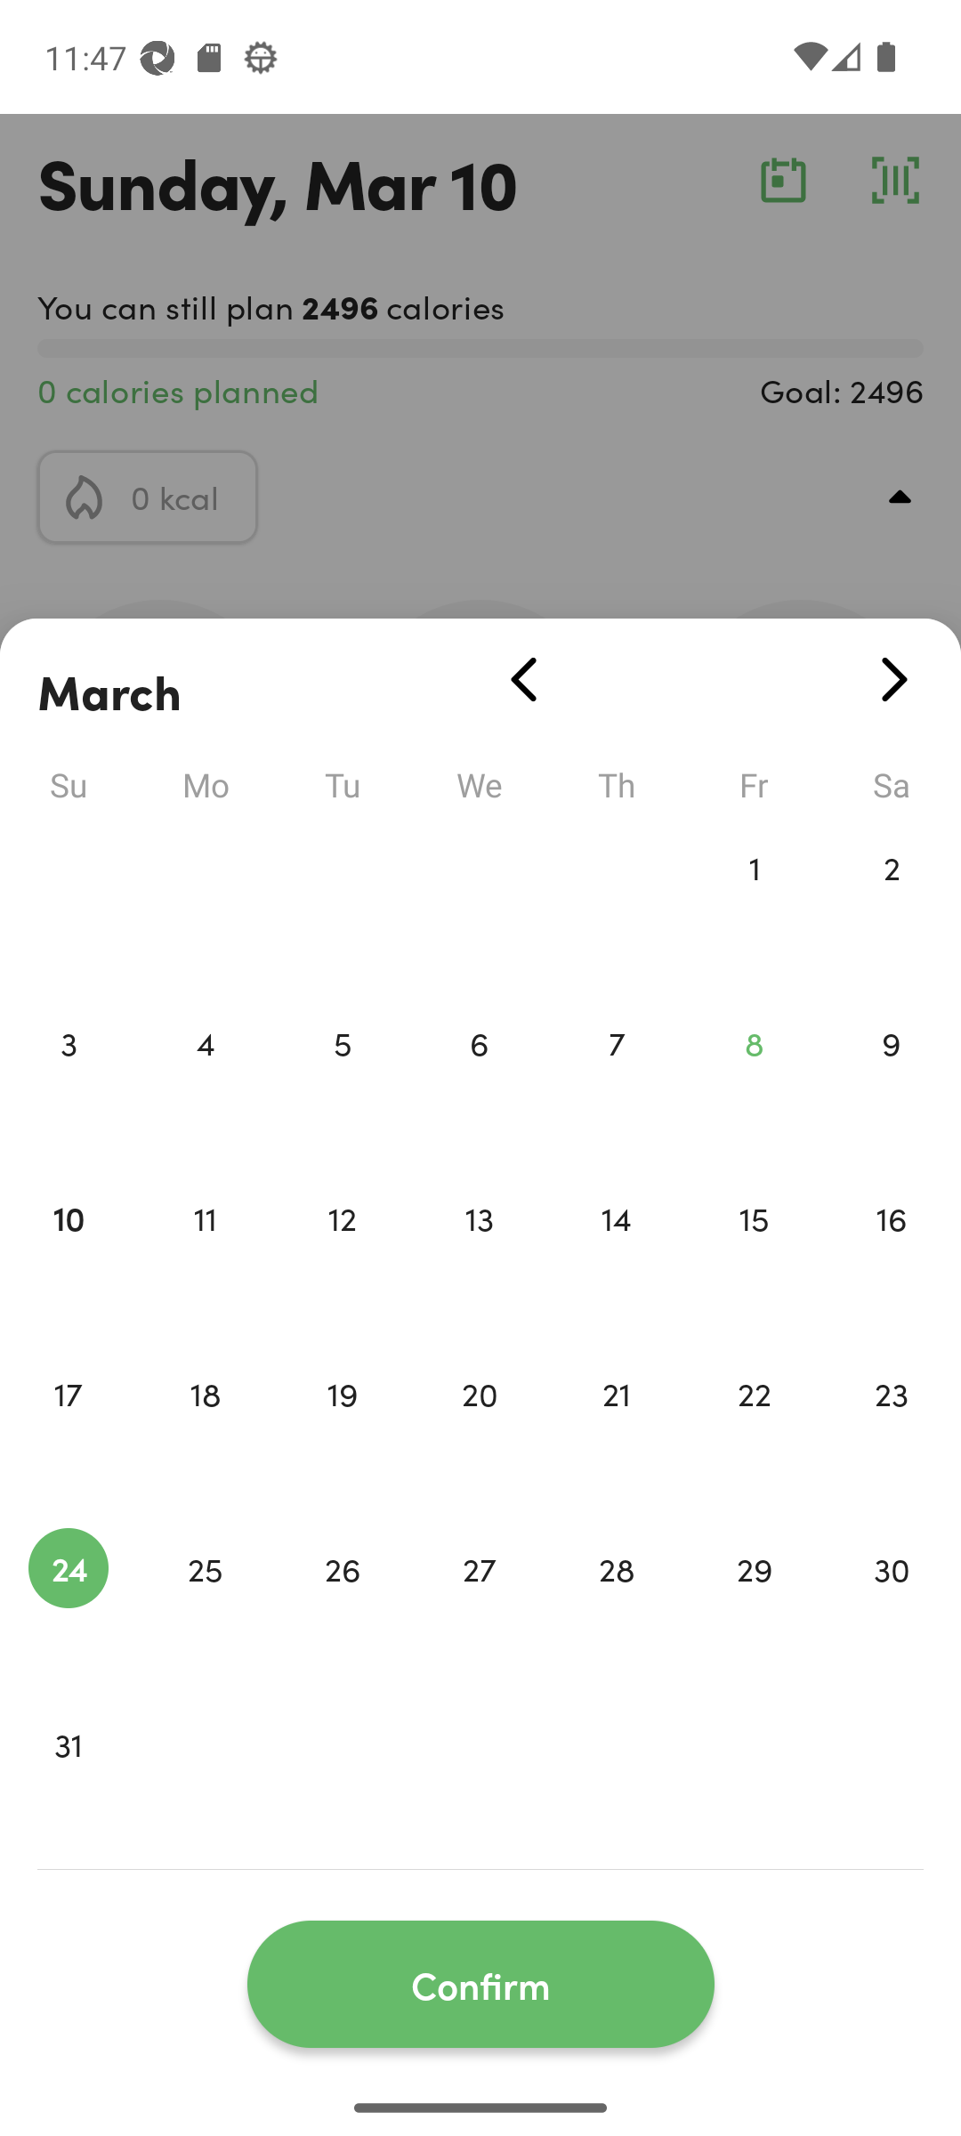 The height and width of the screenshot is (2136, 961). Describe the element at coordinates (69, 1606) in the screenshot. I see `24` at that location.